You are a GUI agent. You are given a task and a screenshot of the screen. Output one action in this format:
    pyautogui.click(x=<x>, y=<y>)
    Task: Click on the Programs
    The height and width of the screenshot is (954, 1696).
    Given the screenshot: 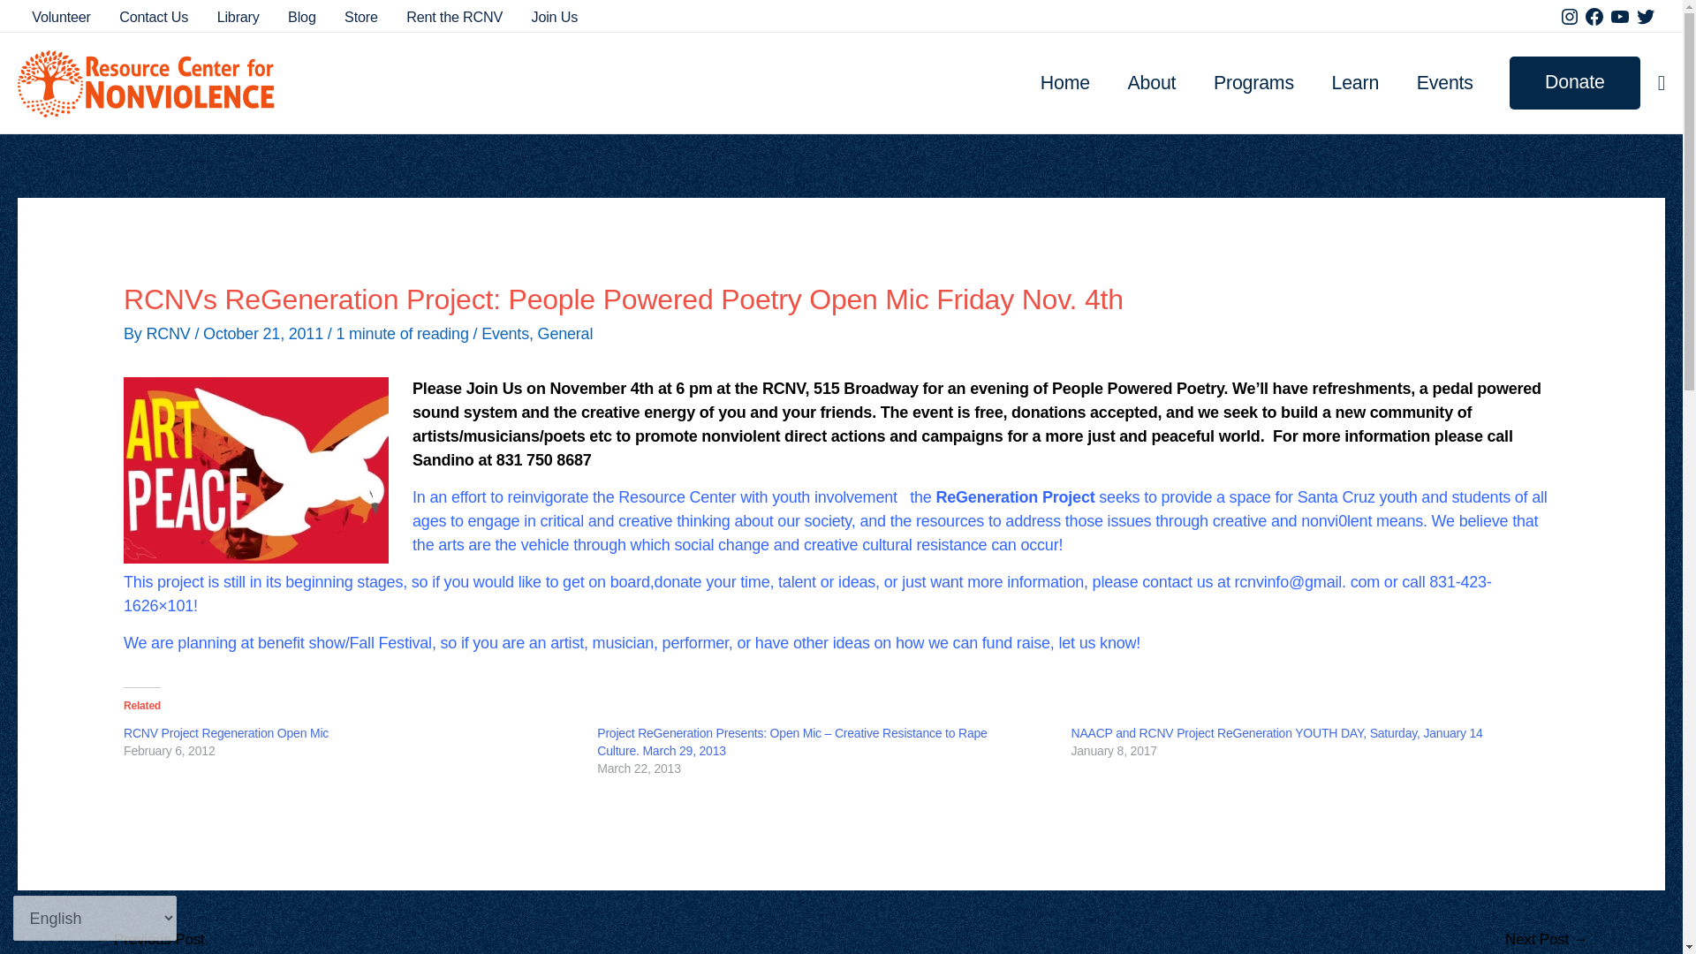 What is the action you would take?
    pyautogui.click(x=1254, y=83)
    